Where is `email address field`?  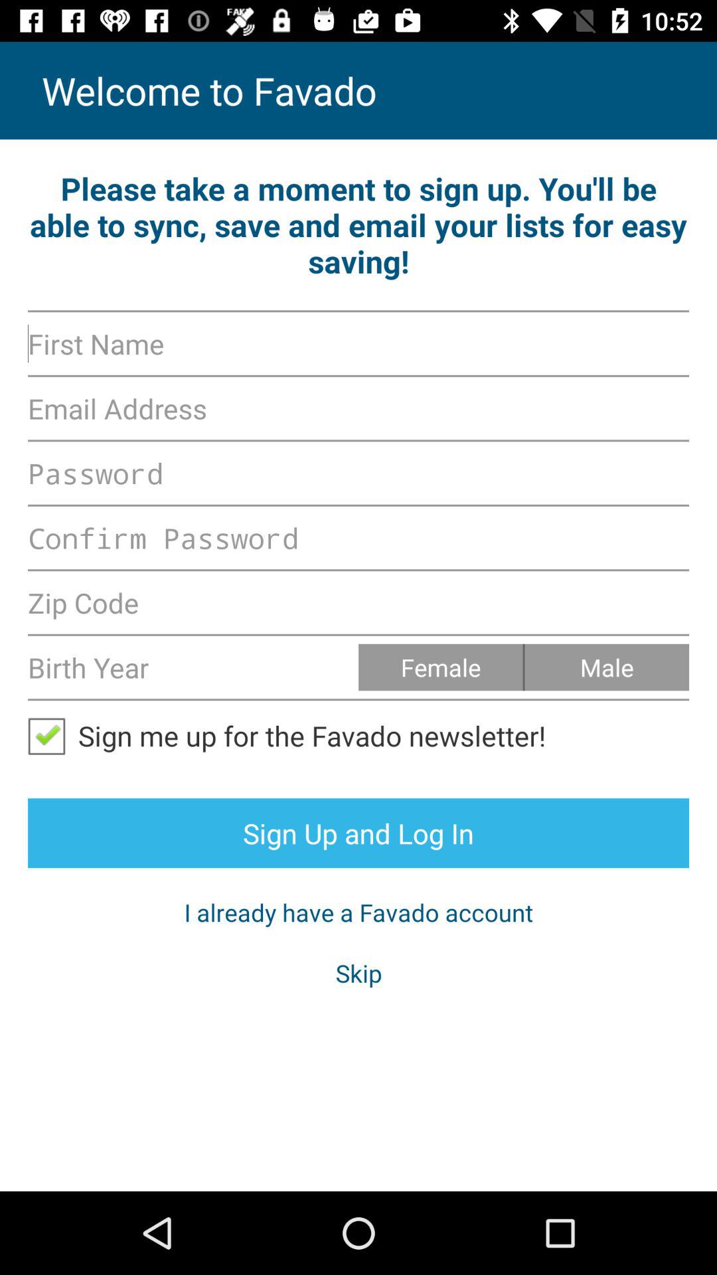 email address field is located at coordinates (358, 408).